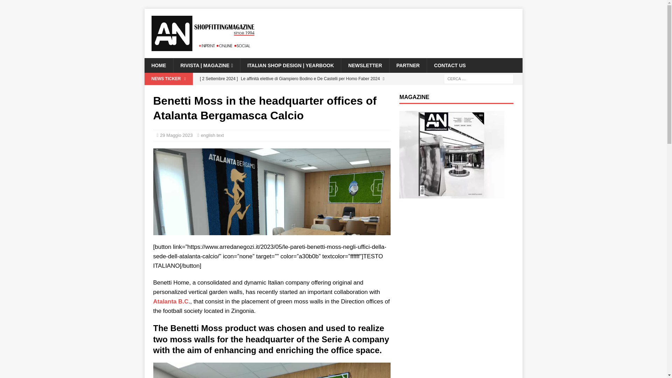 Image resolution: width=672 pixels, height=378 pixels. What do you see at coordinates (158, 65) in the screenshot?
I see `HOME` at bounding box center [158, 65].